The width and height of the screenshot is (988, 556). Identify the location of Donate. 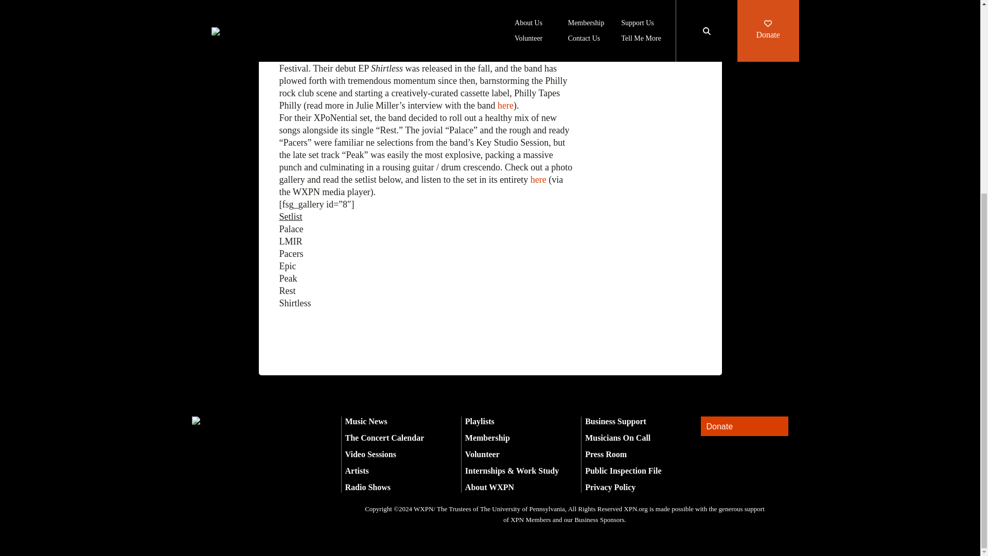
(744, 426).